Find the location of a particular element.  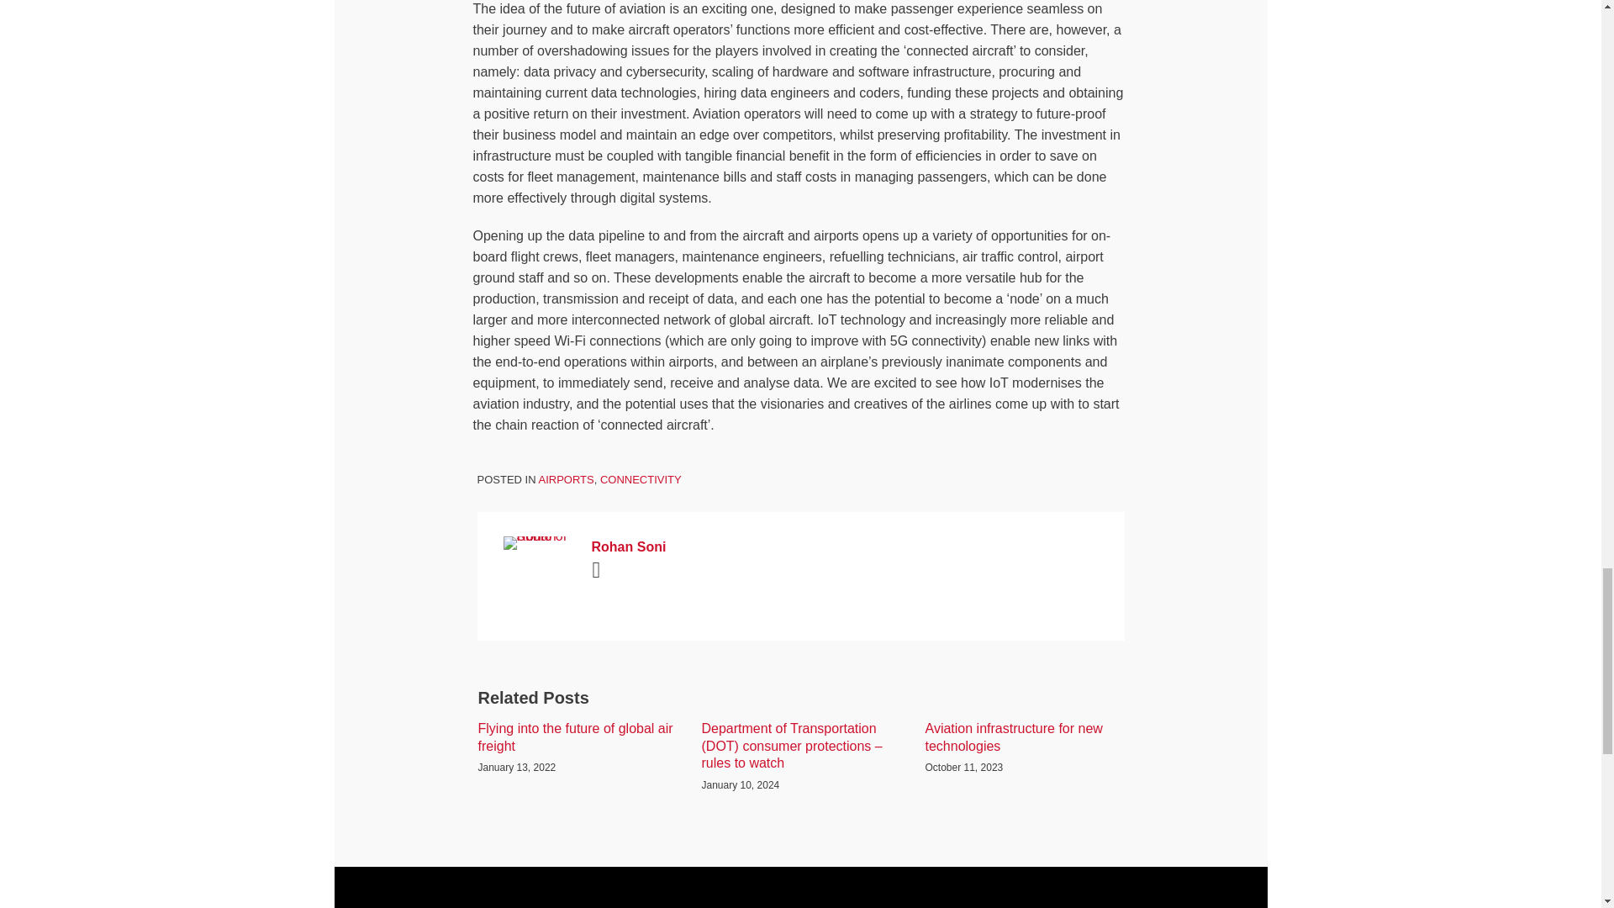

Aviation infrastructure for new technologies is located at coordinates (1024, 738).